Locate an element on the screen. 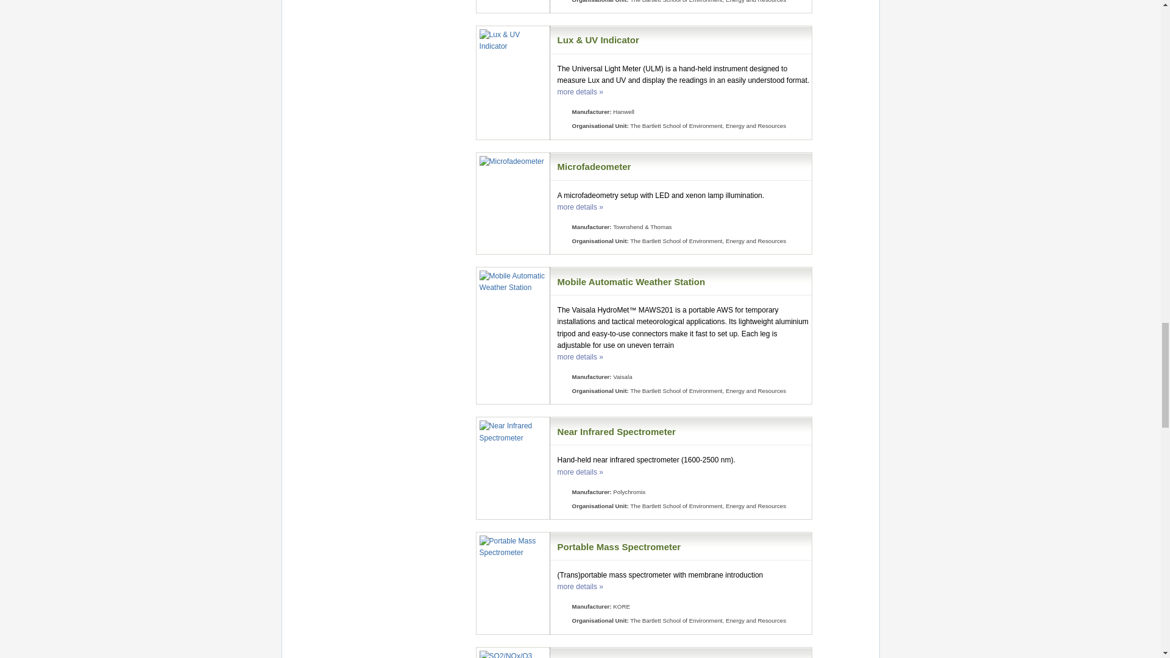  Portable Mass Spectrometer is located at coordinates (619, 546).